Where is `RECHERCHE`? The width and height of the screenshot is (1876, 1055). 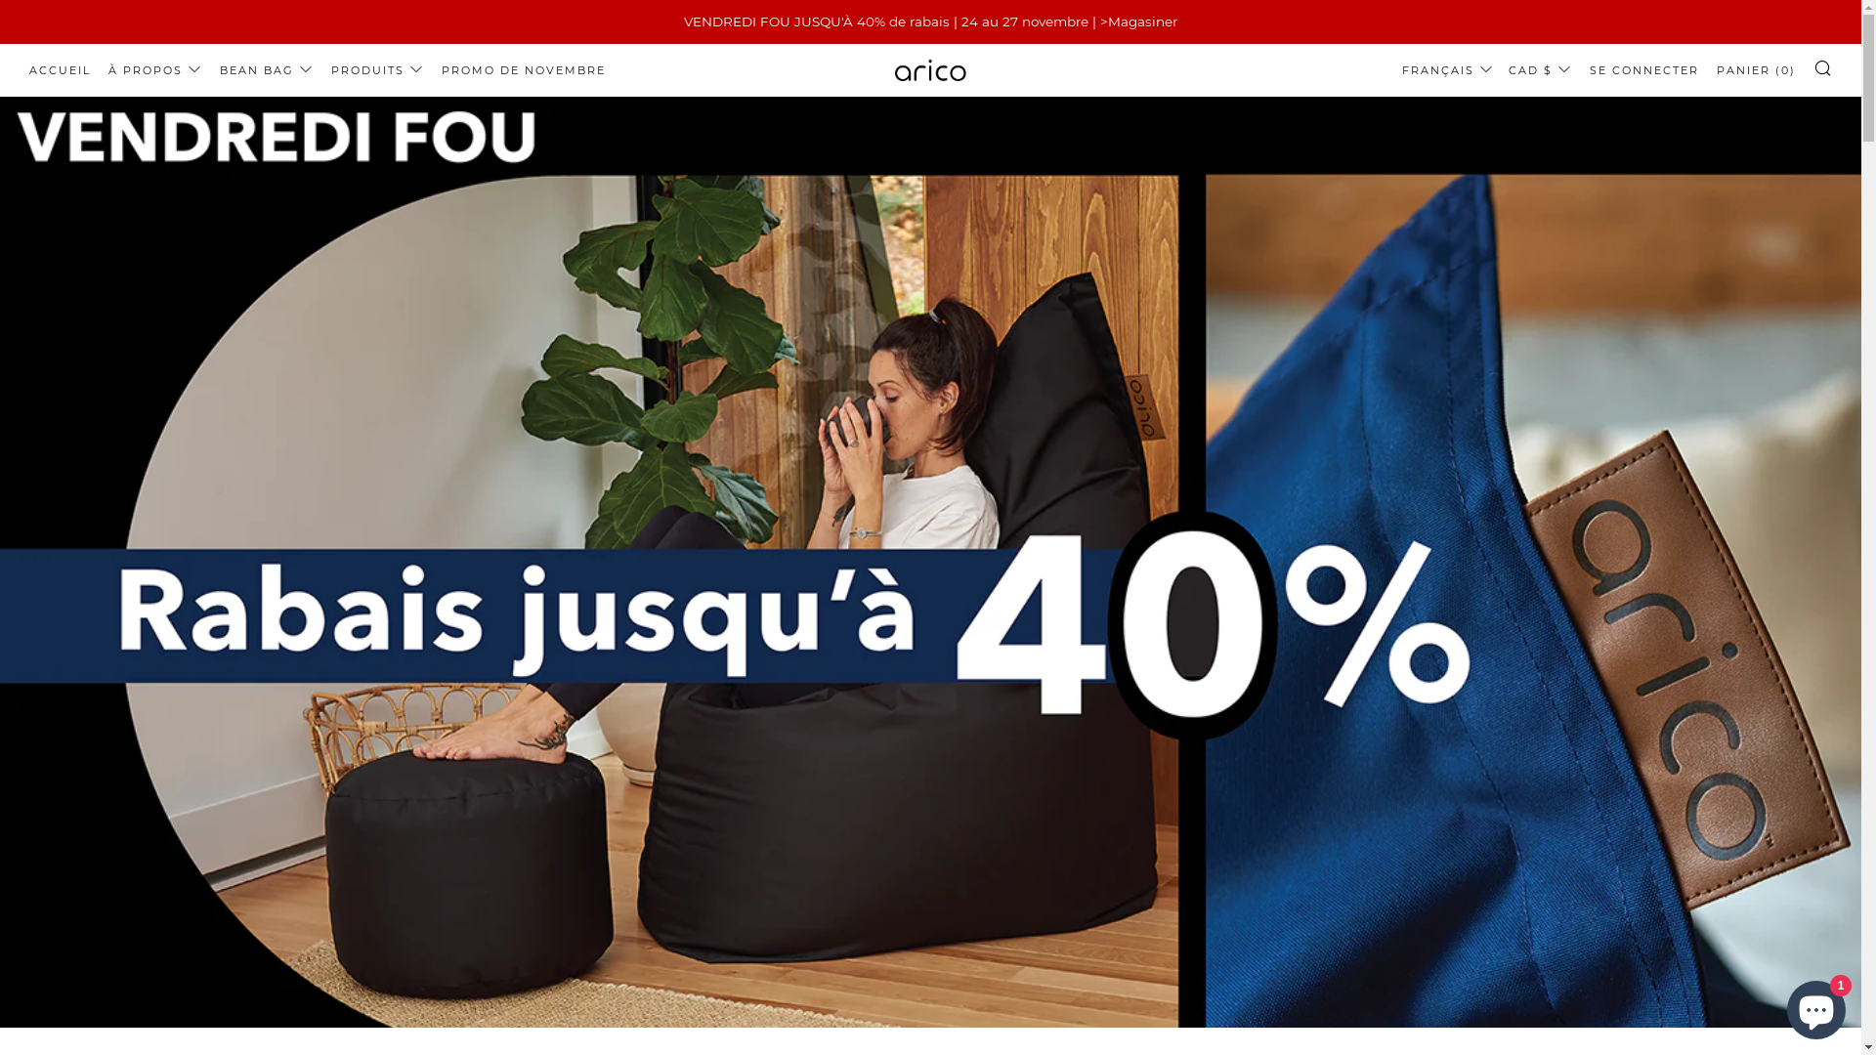 RECHERCHE is located at coordinates (1823, 66).